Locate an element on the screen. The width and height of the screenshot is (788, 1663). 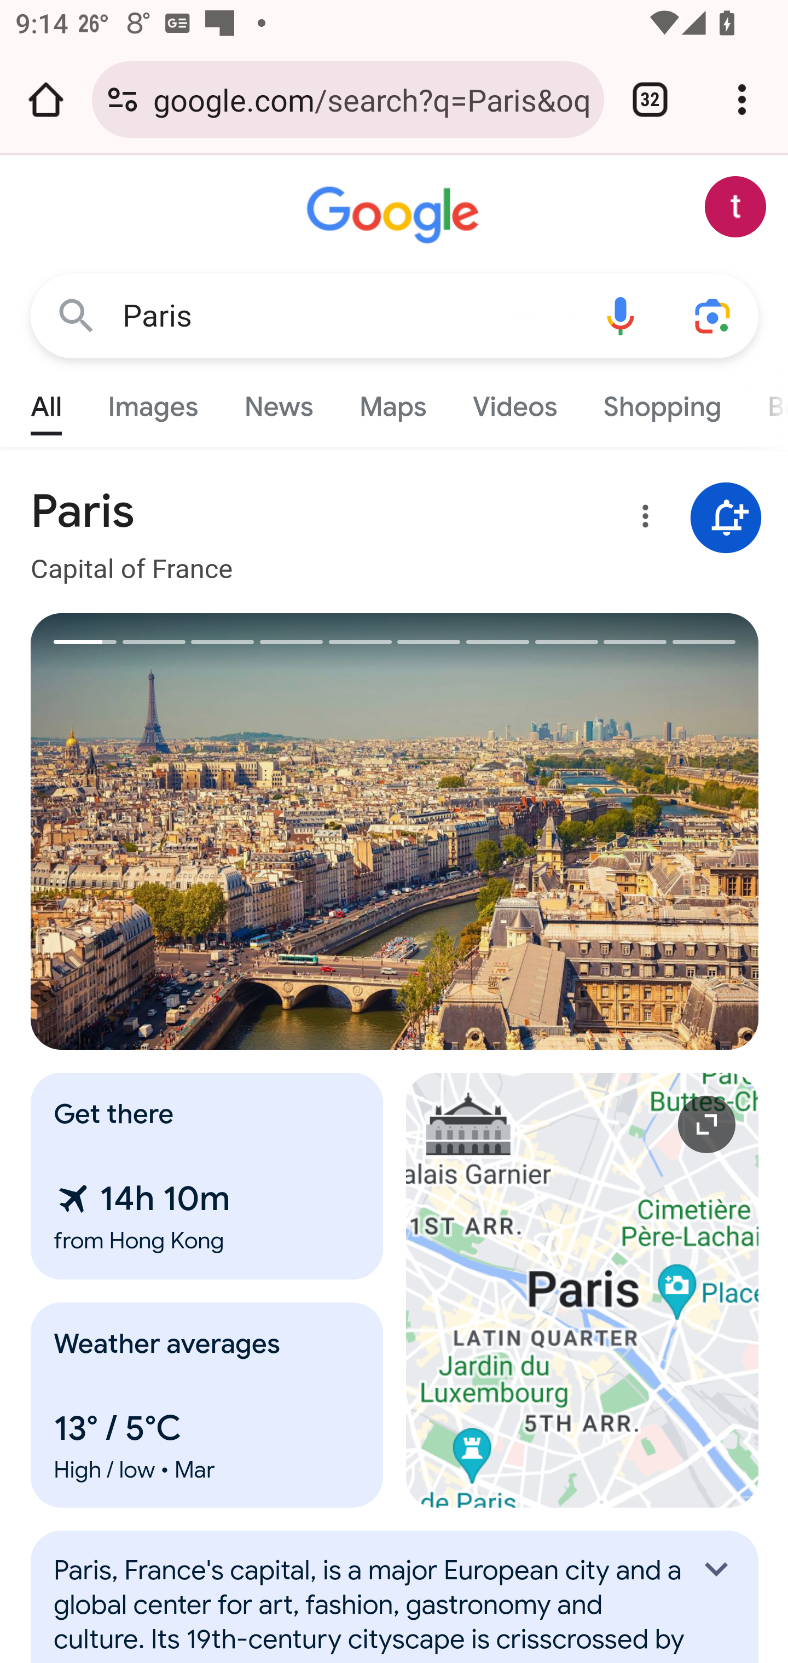
Shopping is located at coordinates (661, 402).